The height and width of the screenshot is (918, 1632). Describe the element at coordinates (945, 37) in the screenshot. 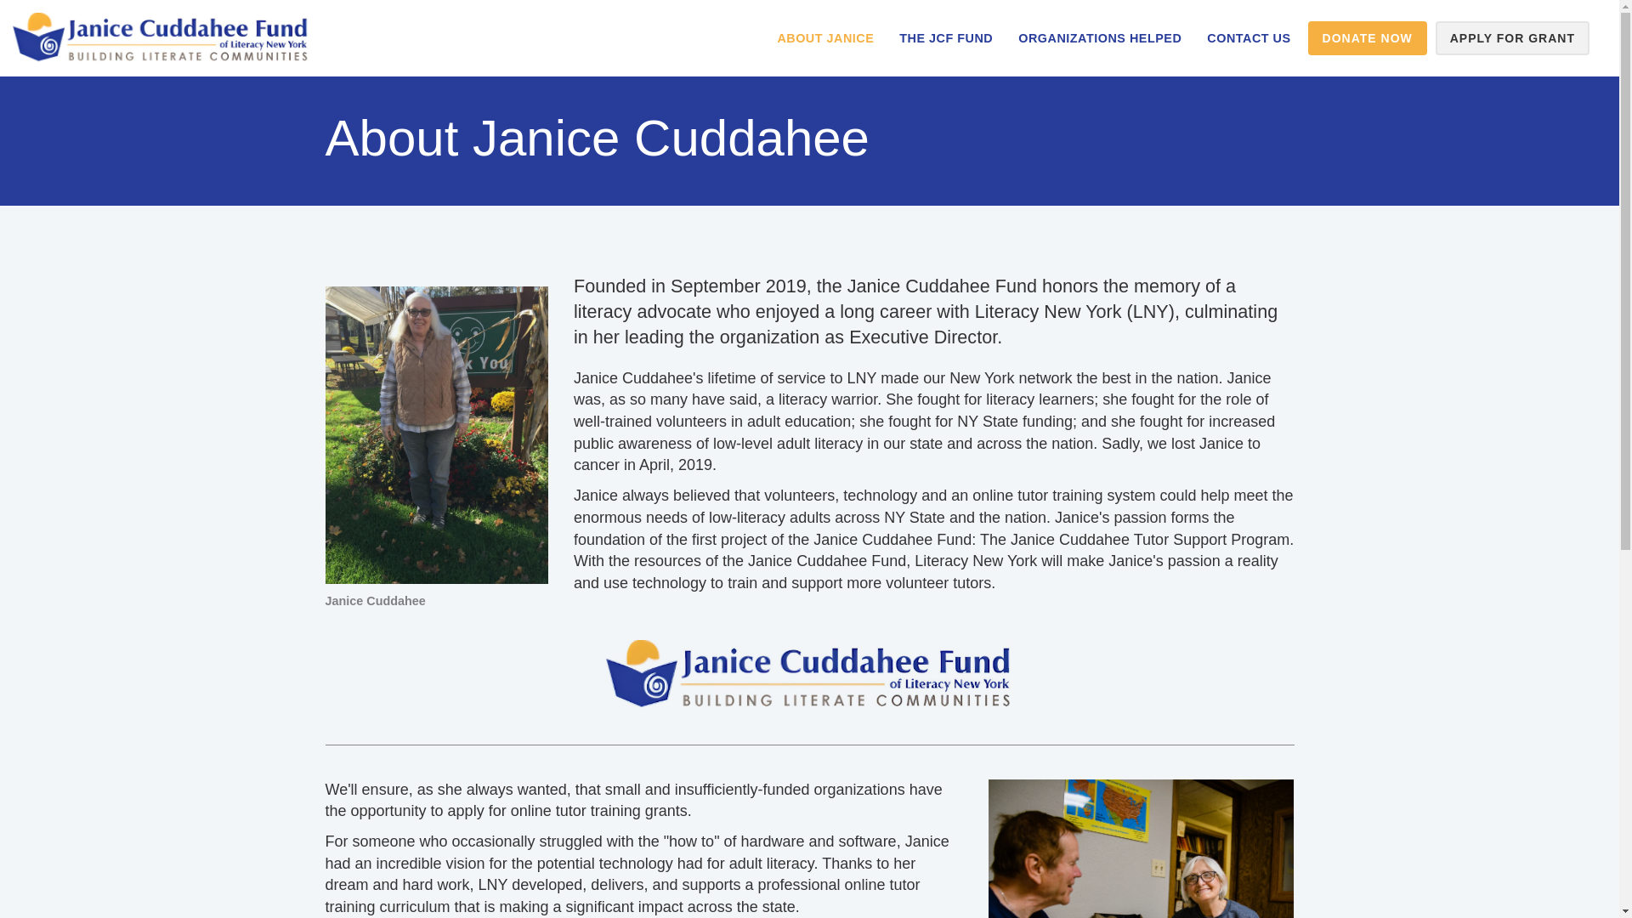

I see `THE JCF FUND` at that location.